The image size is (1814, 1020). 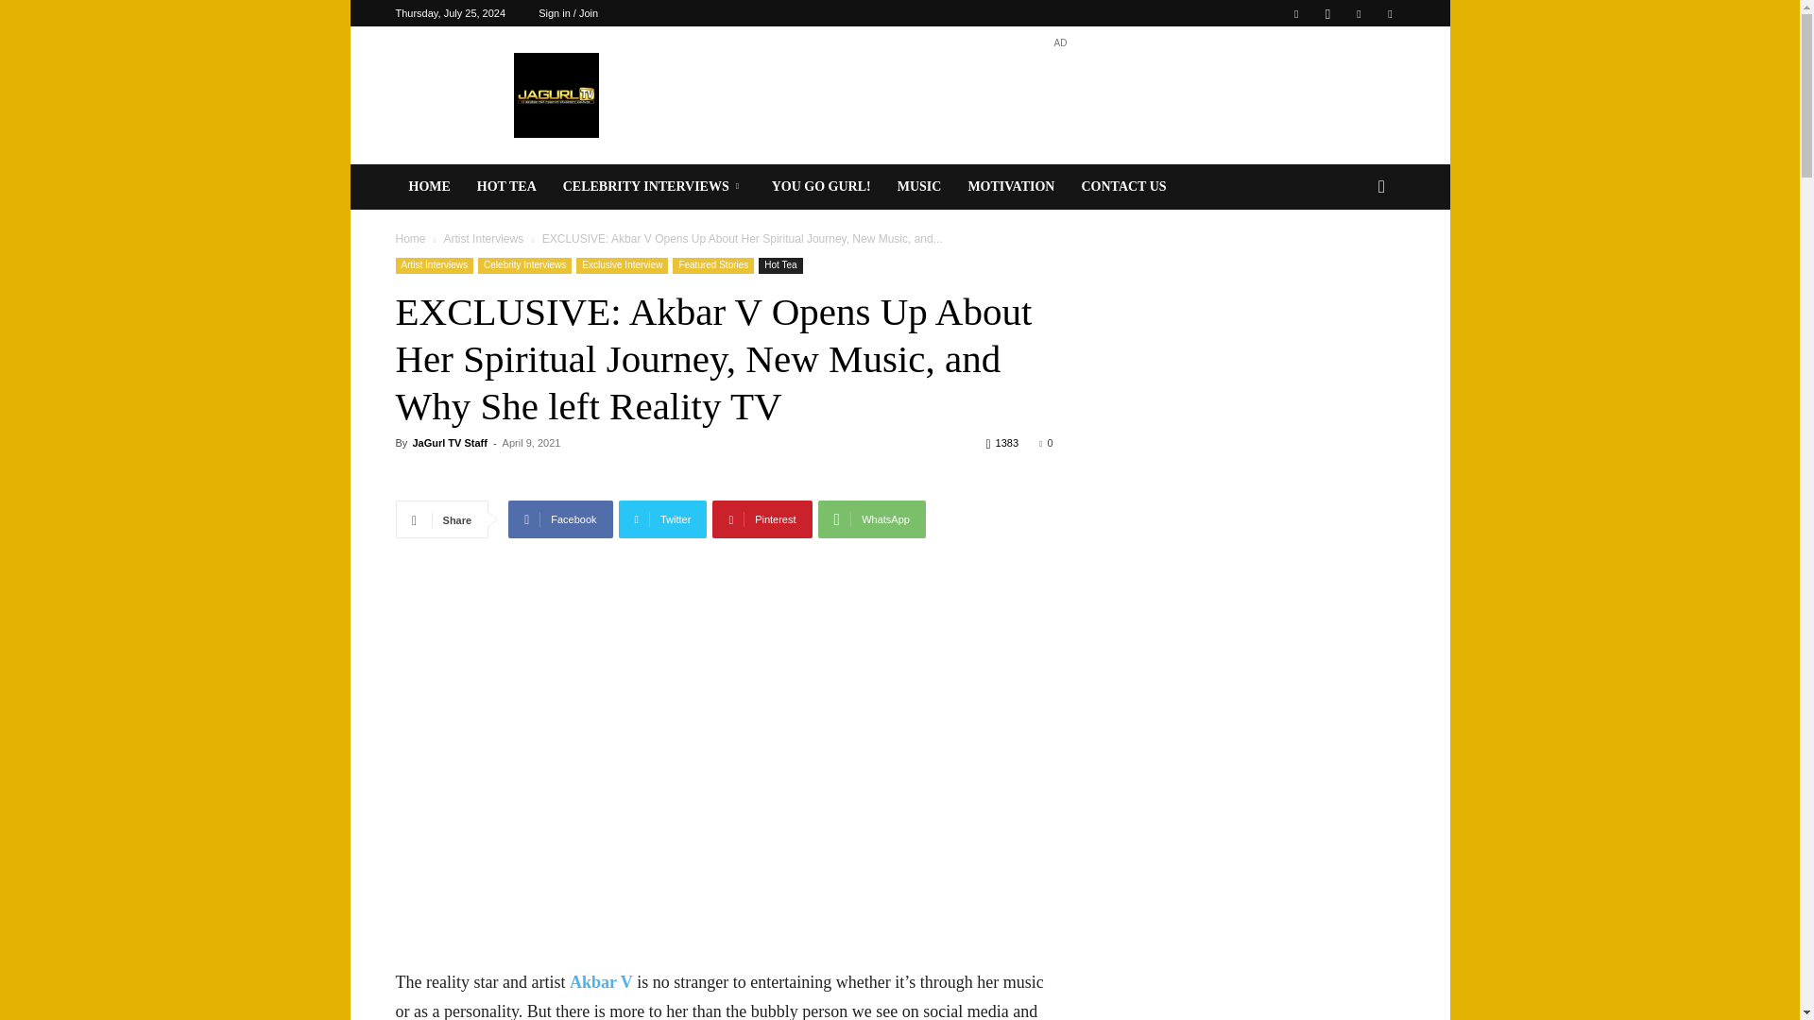 I want to click on Pinterest, so click(x=762, y=519).